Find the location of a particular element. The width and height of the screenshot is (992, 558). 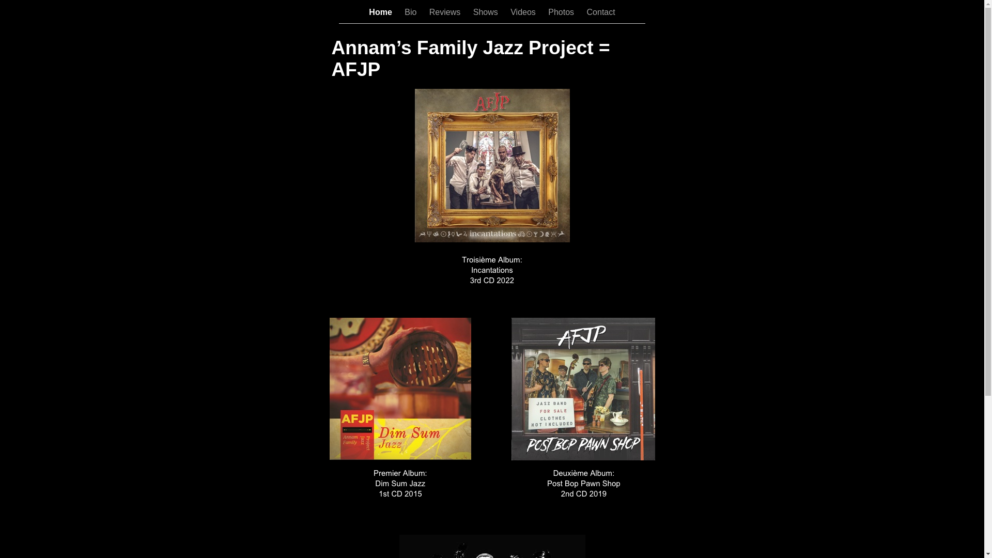

Reviews is located at coordinates (446, 12).